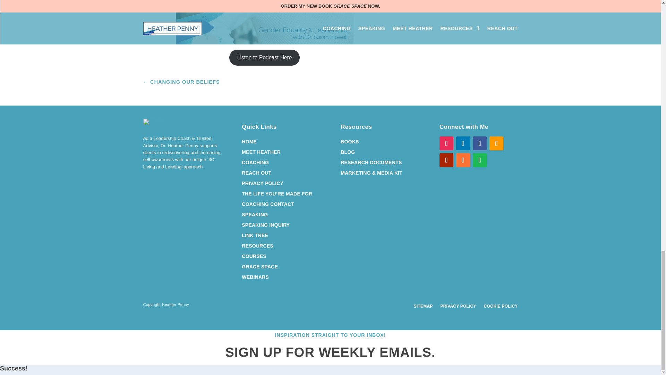 The width and height of the screenshot is (666, 375). I want to click on Follow on Facebook, so click(480, 143).